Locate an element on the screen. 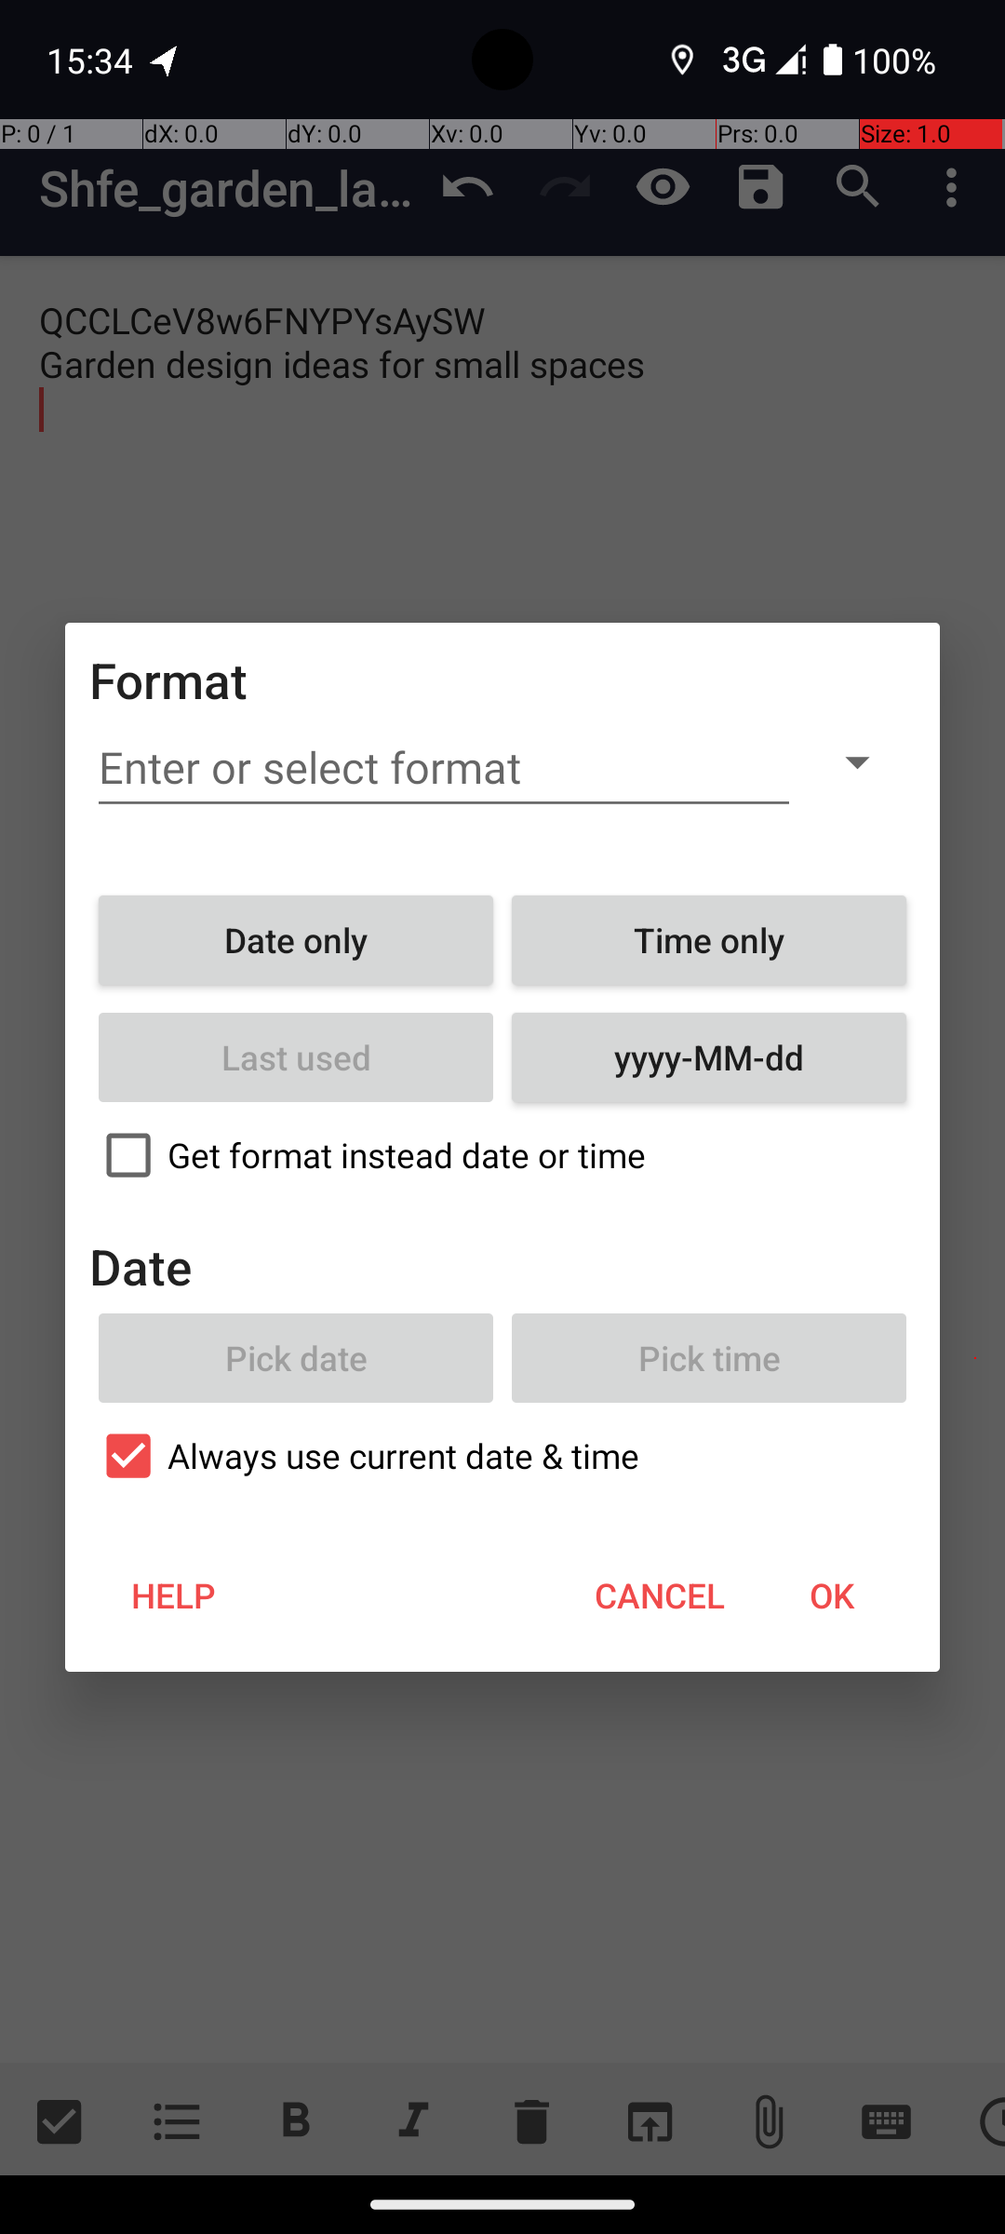 This screenshot has width=1005, height=2234. Time only is located at coordinates (709, 940).